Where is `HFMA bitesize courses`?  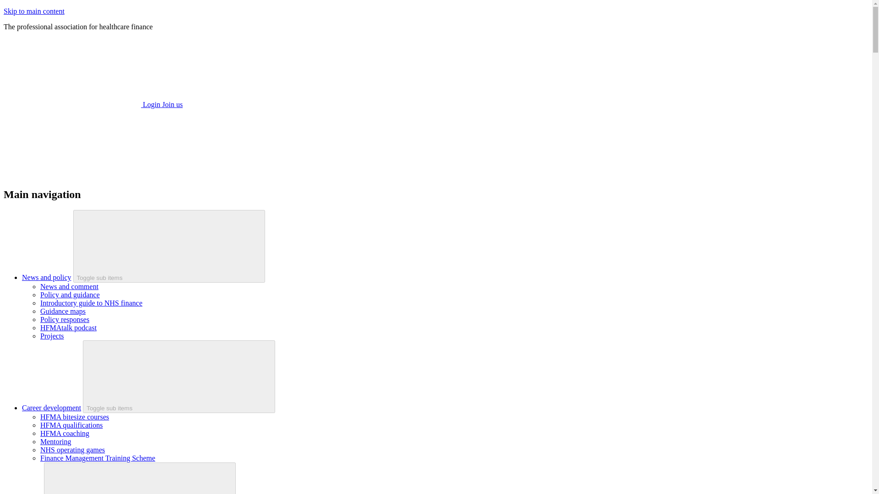 HFMA bitesize courses is located at coordinates (75, 417).